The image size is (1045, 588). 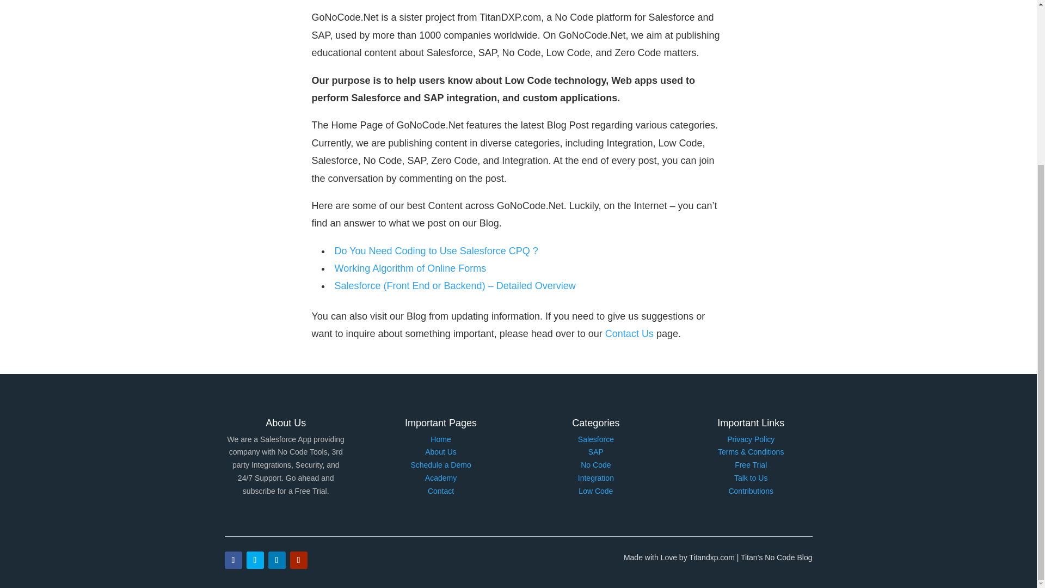 I want to click on Free Trial, so click(x=751, y=464).